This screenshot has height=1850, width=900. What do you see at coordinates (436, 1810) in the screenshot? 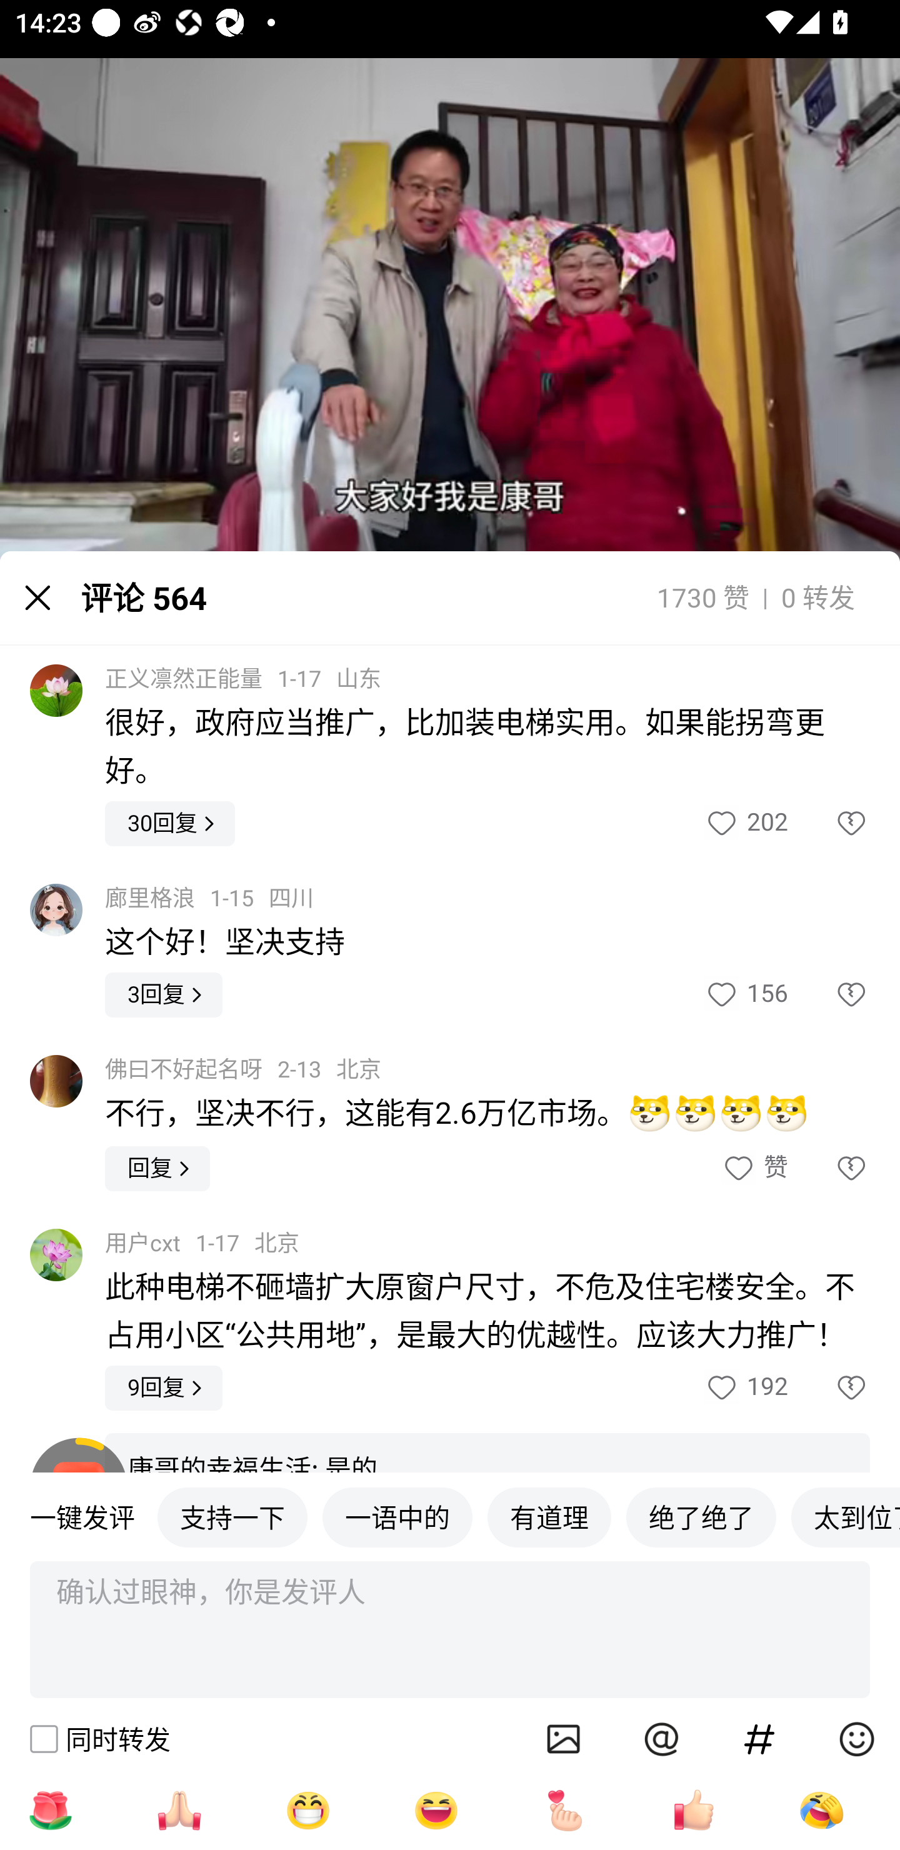
I see `[大笑]` at bounding box center [436, 1810].